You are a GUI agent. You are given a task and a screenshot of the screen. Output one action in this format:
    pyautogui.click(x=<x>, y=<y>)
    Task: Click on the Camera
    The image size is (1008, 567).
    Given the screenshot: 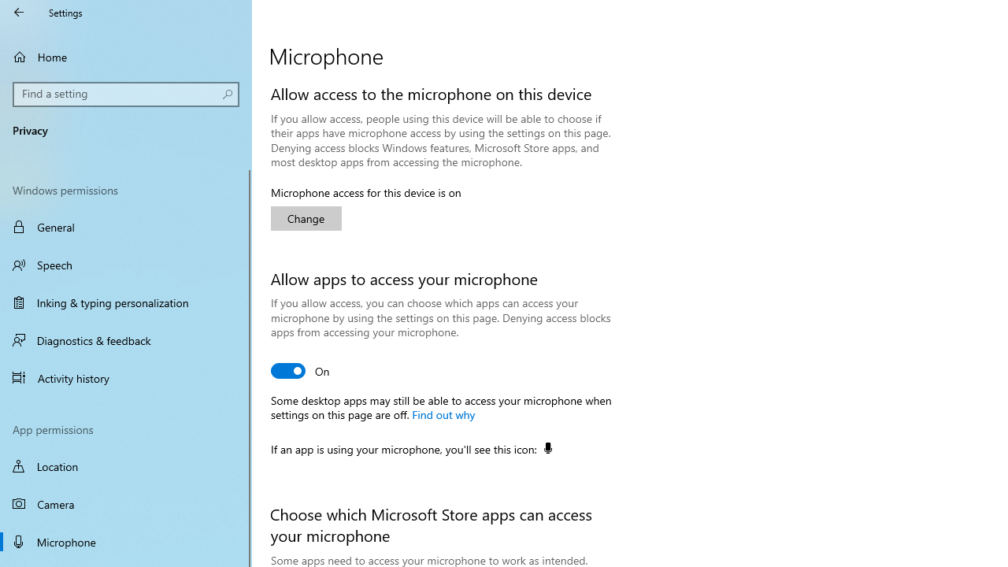 What is the action you would take?
    pyautogui.click(x=126, y=504)
    